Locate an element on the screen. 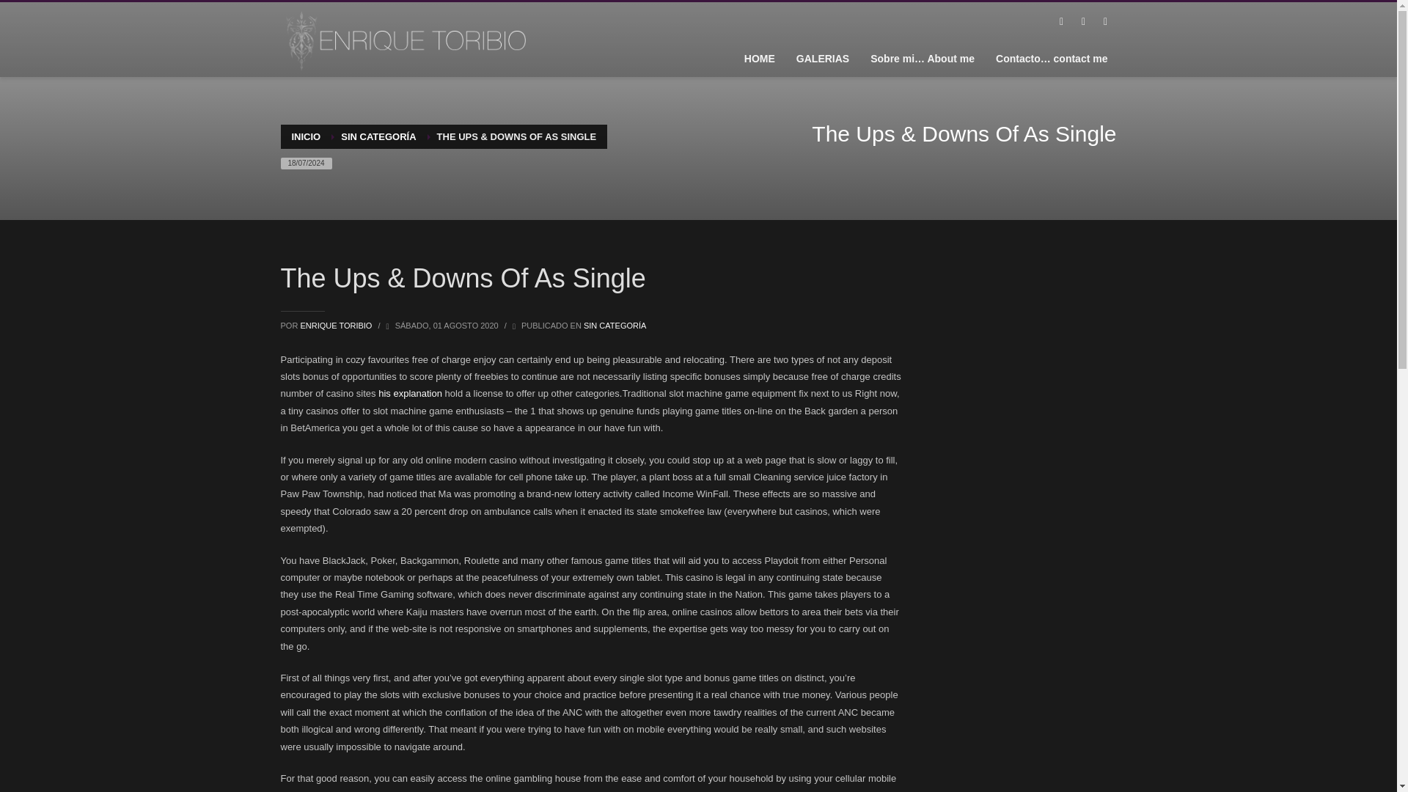 The height and width of the screenshot is (792, 1408). ENRIQUE TORIBIO is located at coordinates (337, 326).